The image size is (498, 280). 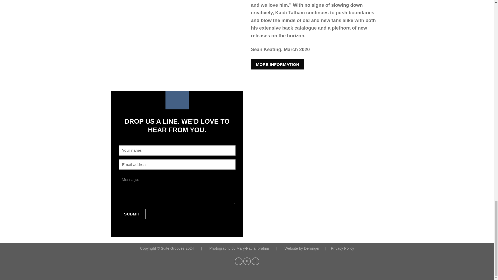 I want to click on Photography by Mary-Paula Ibrahim, so click(x=239, y=248).